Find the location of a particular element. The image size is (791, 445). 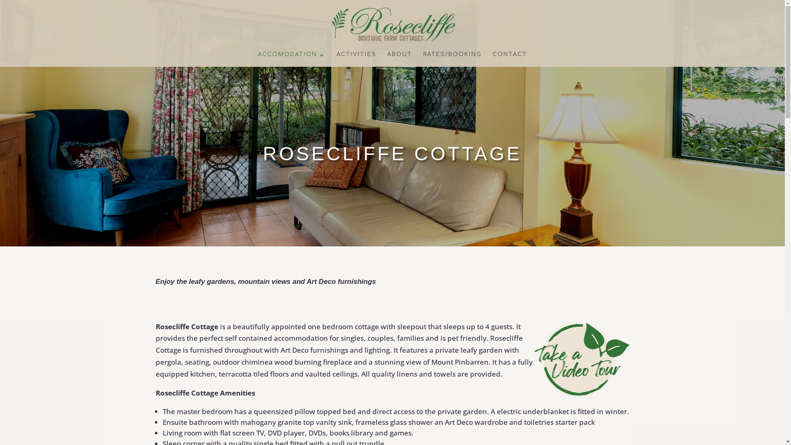

ACTIVITIES is located at coordinates (356, 59).